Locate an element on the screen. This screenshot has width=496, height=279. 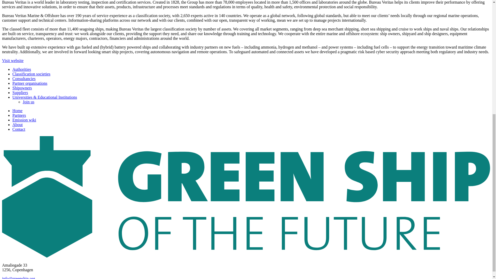
Authorities is located at coordinates (22, 69).